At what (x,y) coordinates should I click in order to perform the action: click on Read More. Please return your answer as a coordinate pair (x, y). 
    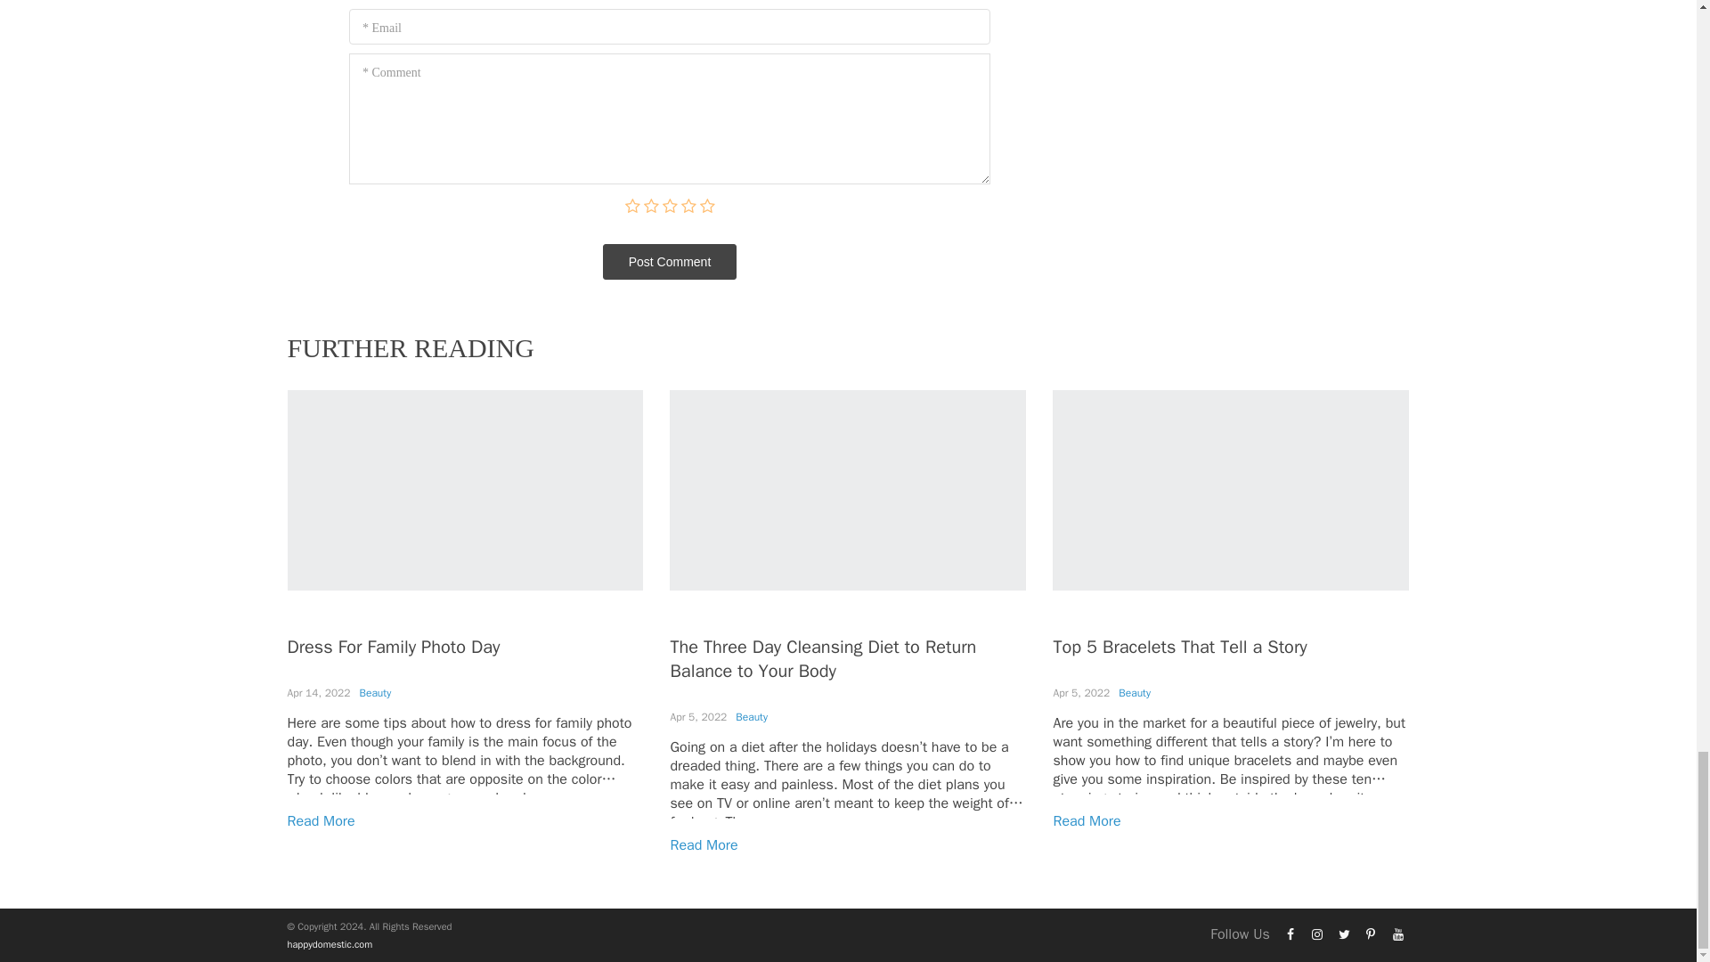
    Looking at the image, I should click on (1087, 821).